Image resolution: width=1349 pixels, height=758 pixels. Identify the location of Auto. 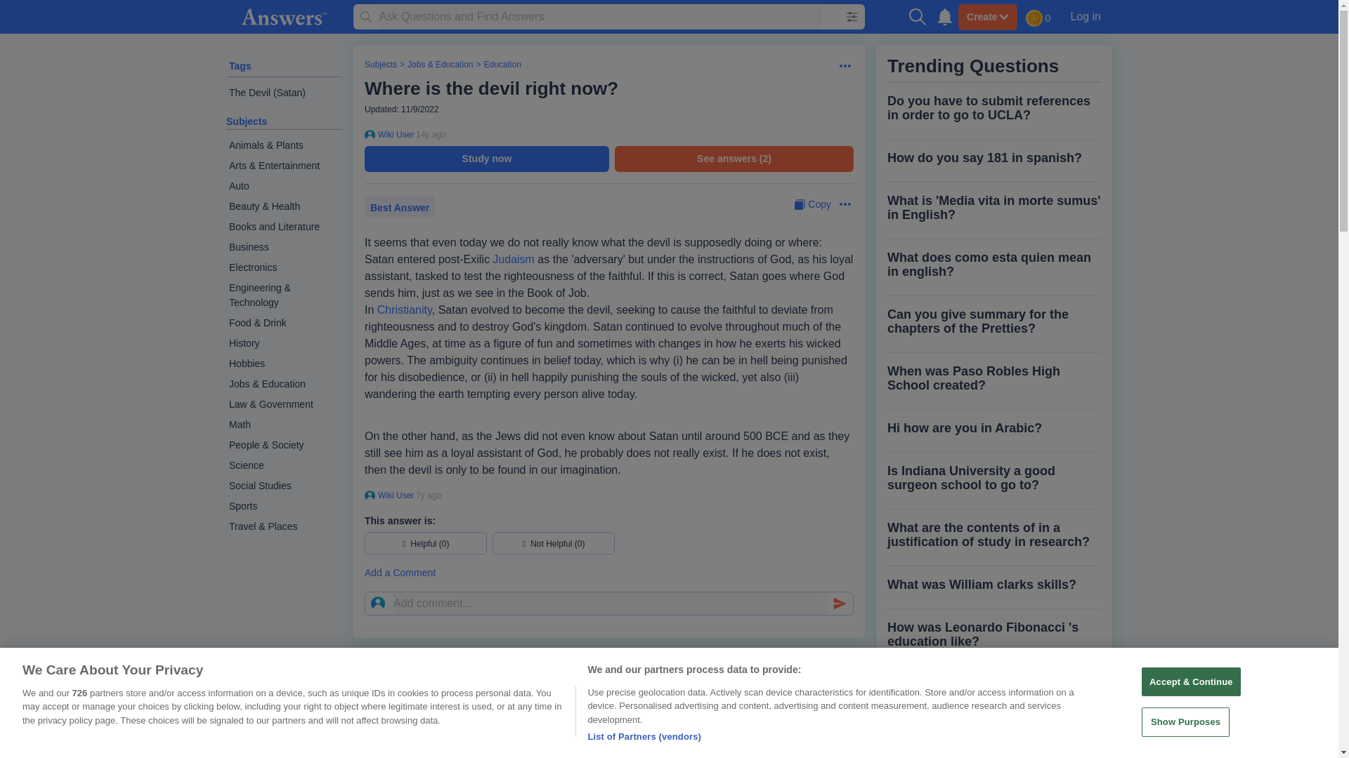
(284, 185).